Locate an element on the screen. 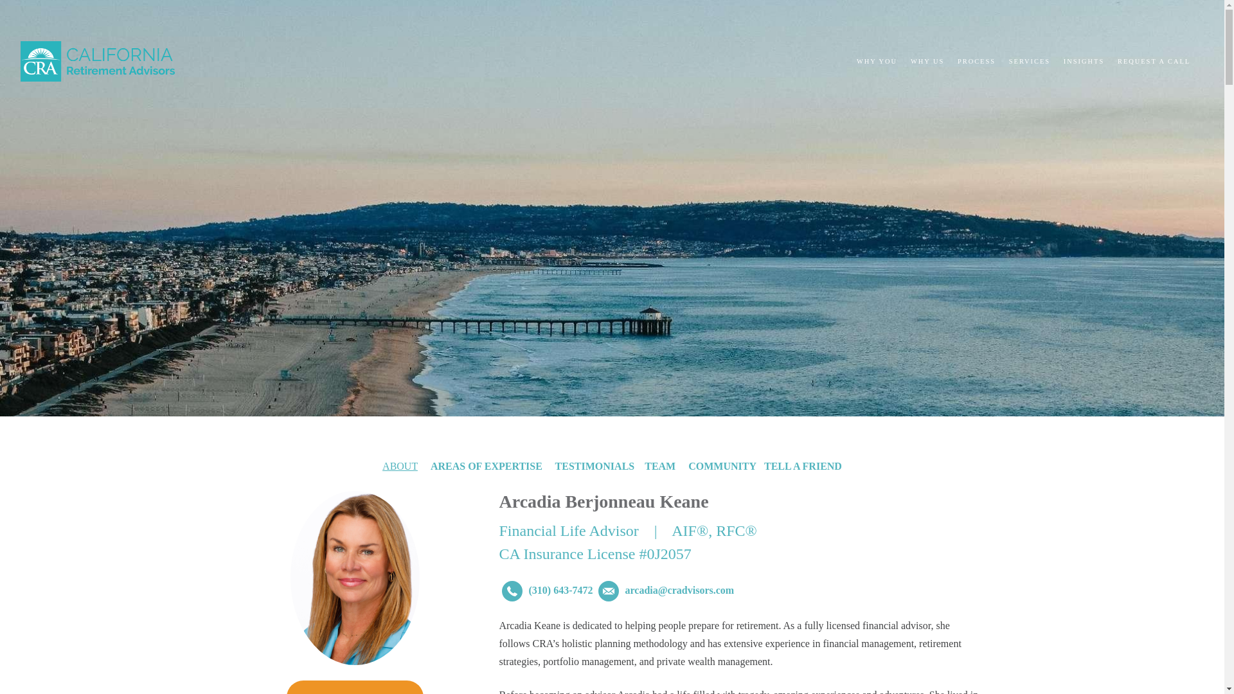  COMMUNITY is located at coordinates (722, 467).